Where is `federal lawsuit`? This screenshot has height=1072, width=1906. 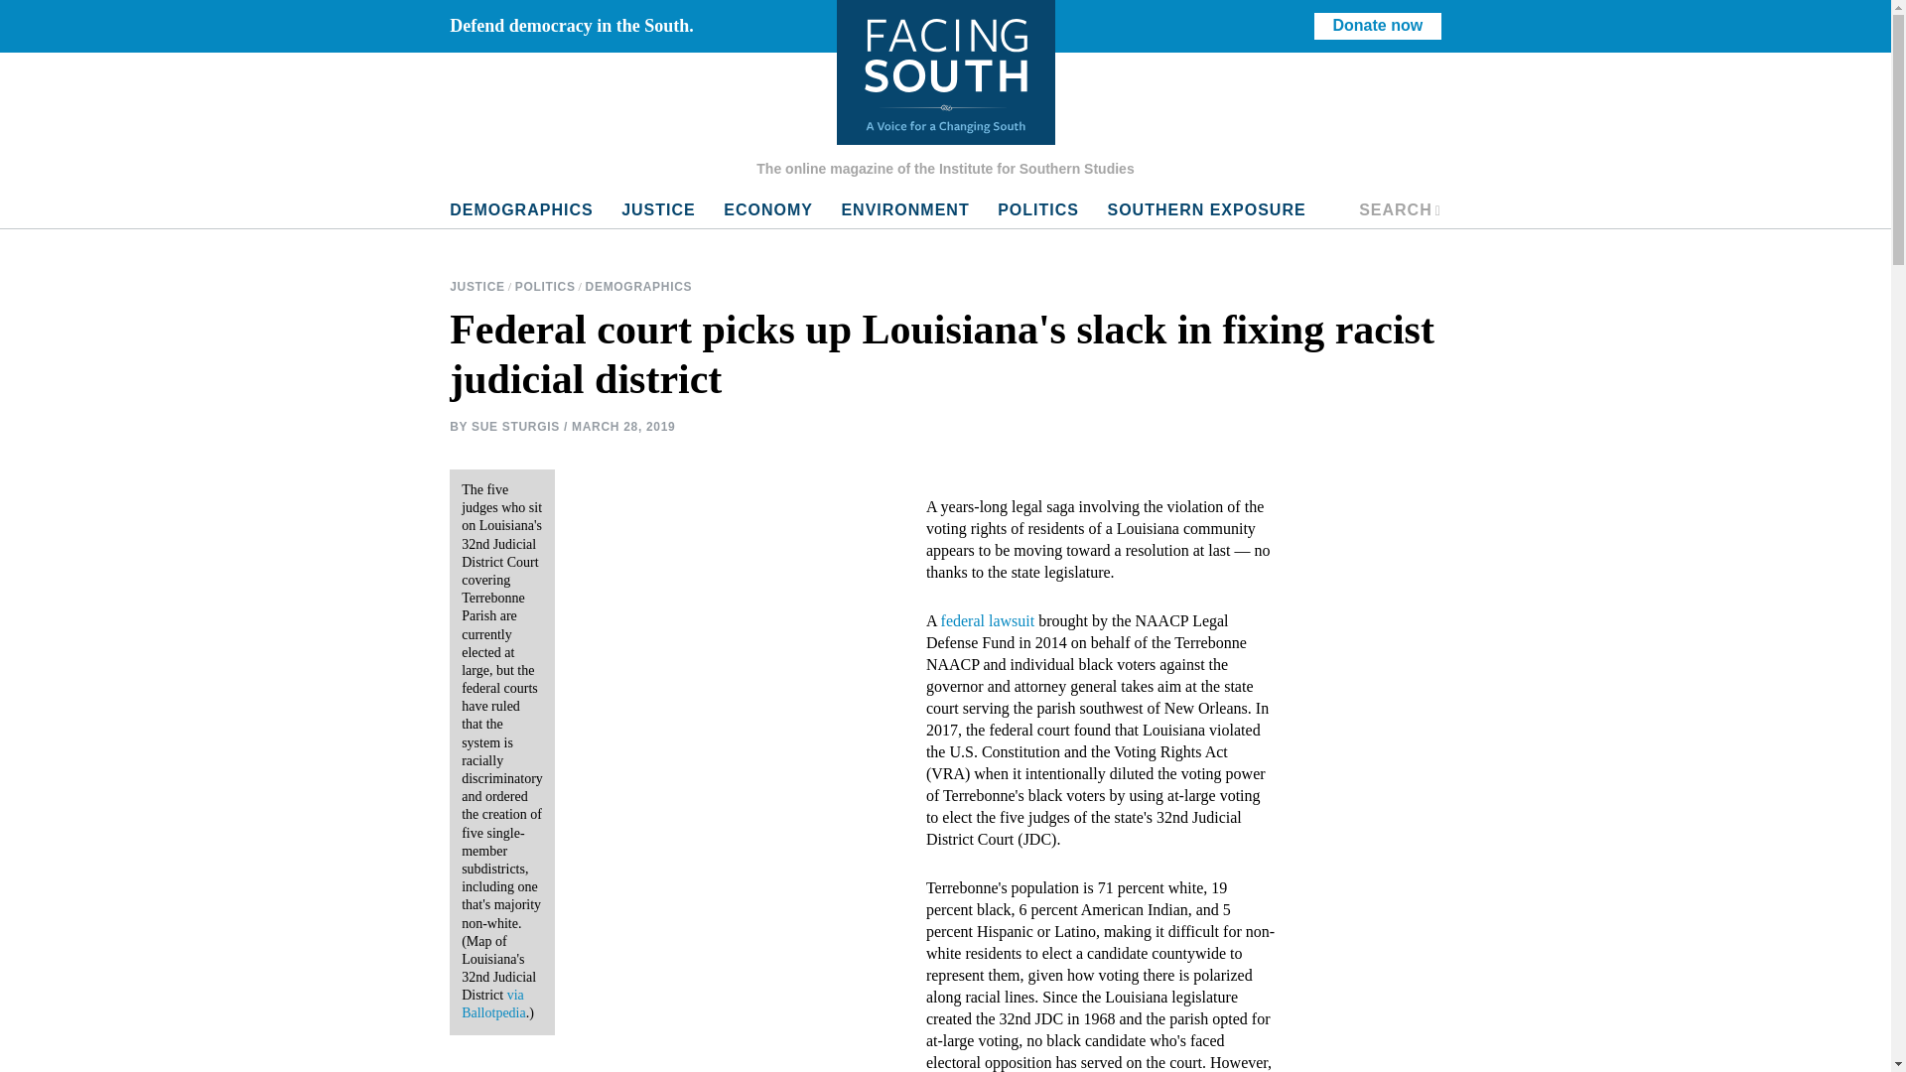
federal lawsuit is located at coordinates (988, 619).